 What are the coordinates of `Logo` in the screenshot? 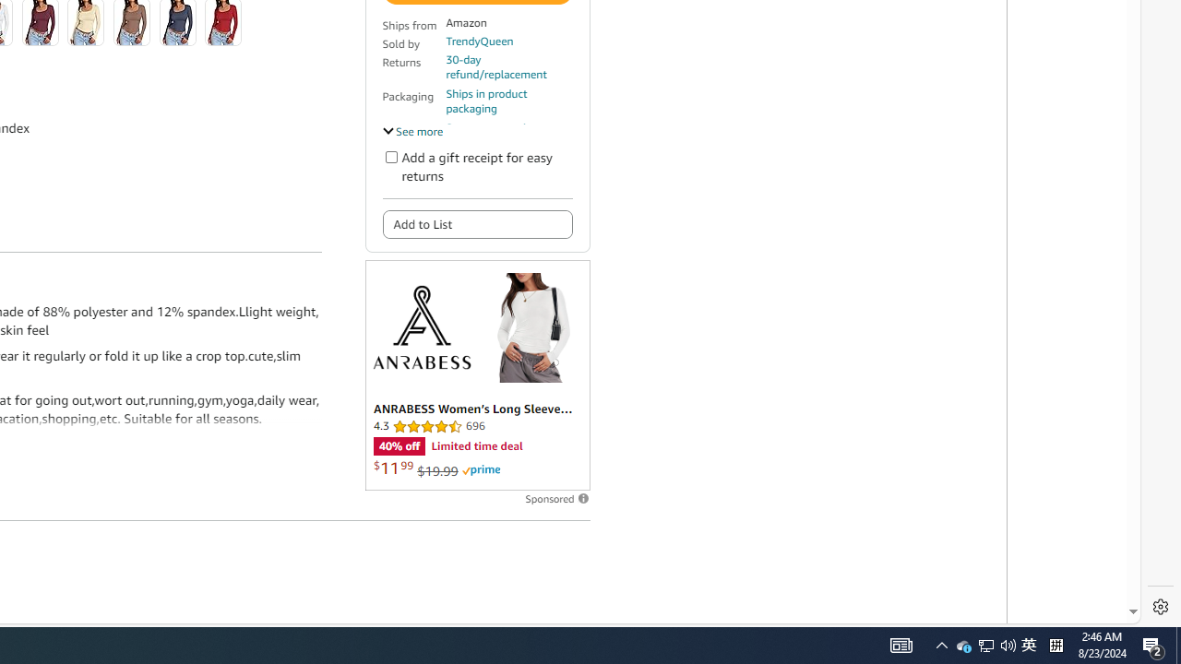 It's located at (421, 326).